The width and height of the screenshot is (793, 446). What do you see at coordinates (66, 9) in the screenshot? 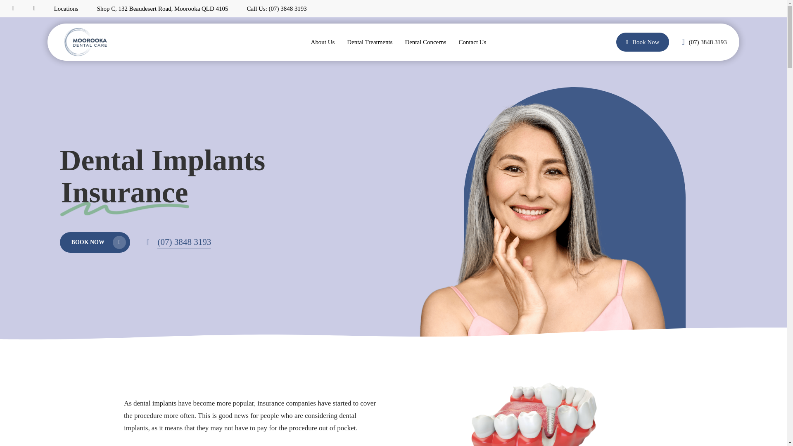
I see `Locations` at bounding box center [66, 9].